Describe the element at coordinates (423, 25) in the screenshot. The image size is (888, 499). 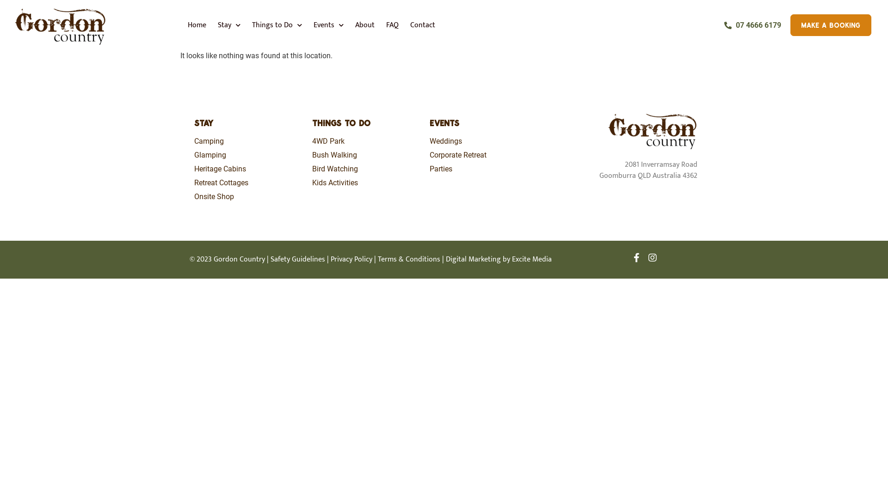
I see `Contact` at that location.